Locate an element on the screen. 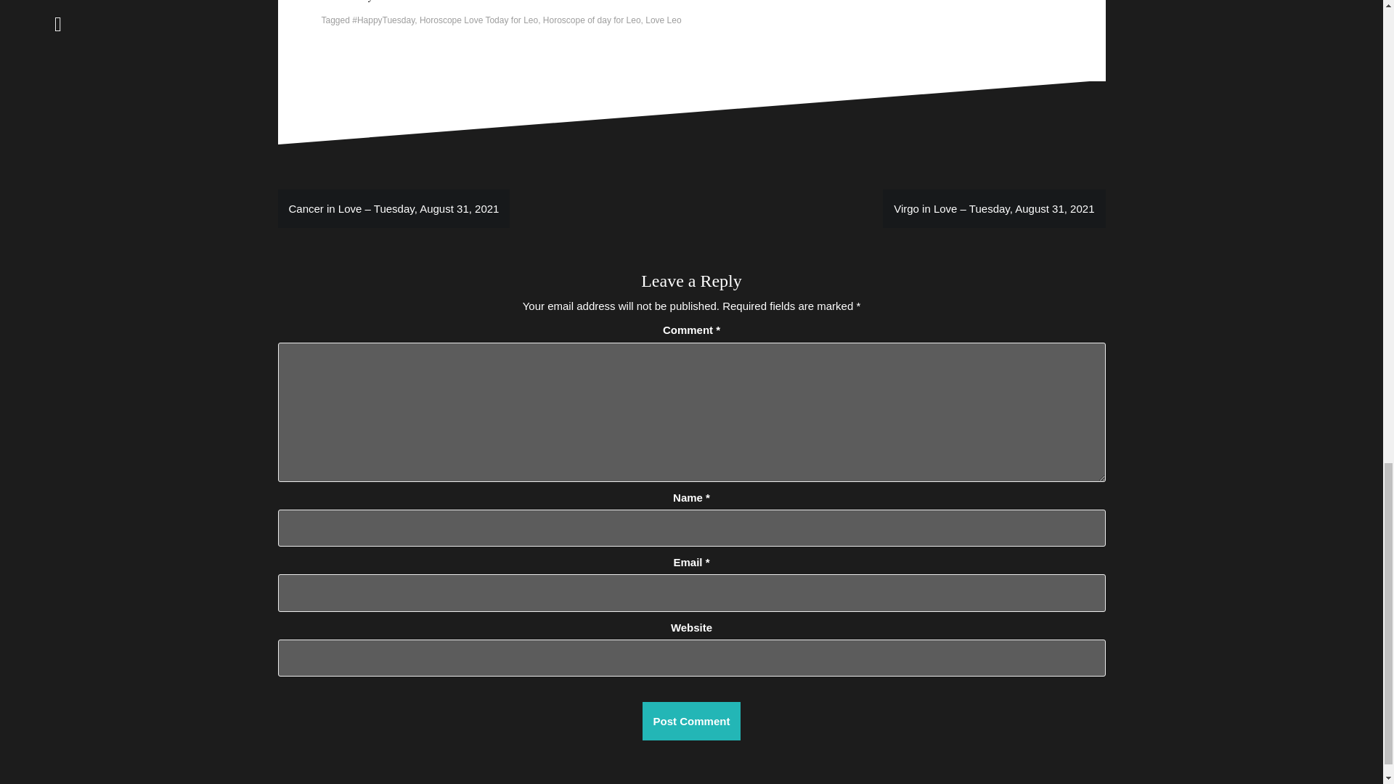  Horoscope Love Today for Leo is located at coordinates (478, 20).